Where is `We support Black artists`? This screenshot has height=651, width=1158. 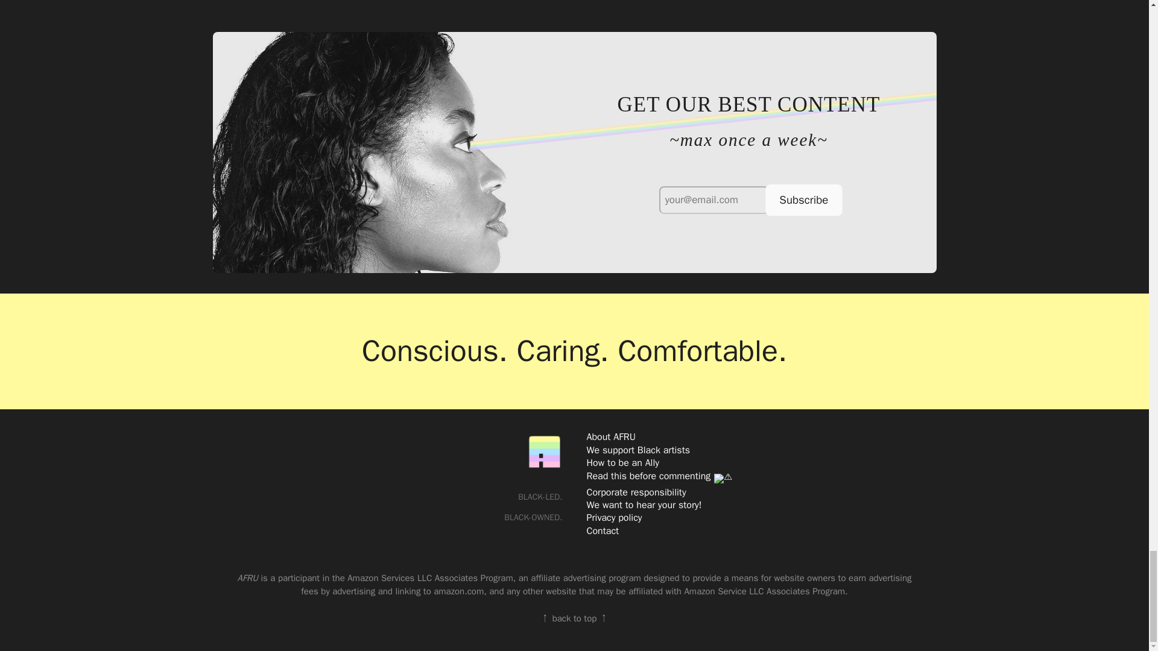
We support Black artists is located at coordinates (638, 450).